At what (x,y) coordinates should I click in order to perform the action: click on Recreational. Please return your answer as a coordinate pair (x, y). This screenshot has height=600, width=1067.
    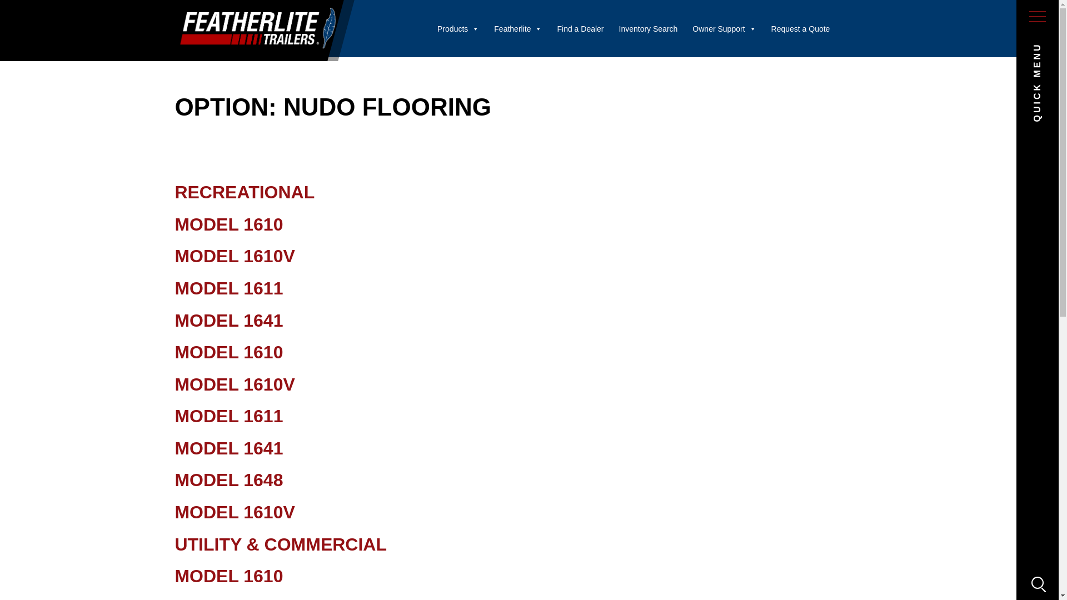
    Looking at the image, I should click on (245, 192).